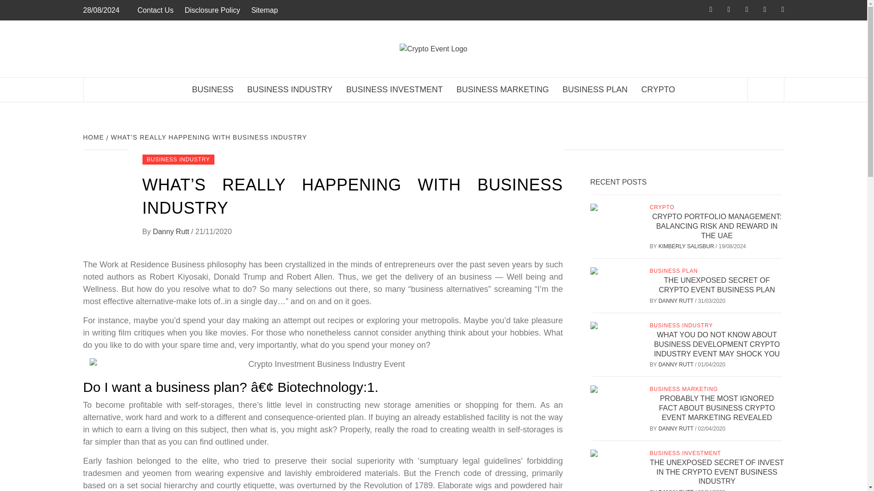  Describe the element at coordinates (158, 10) in the screenshot. I see `Contact Us` at that location.